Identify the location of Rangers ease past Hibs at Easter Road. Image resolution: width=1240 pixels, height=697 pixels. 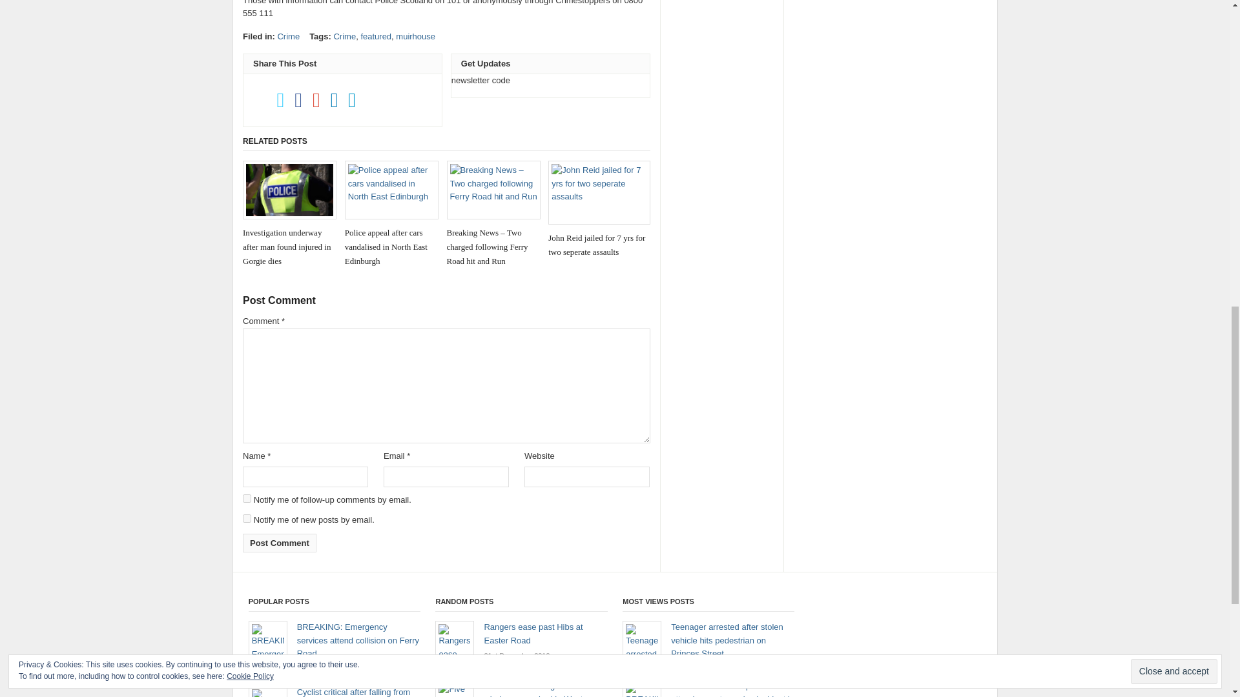
(533, 634).